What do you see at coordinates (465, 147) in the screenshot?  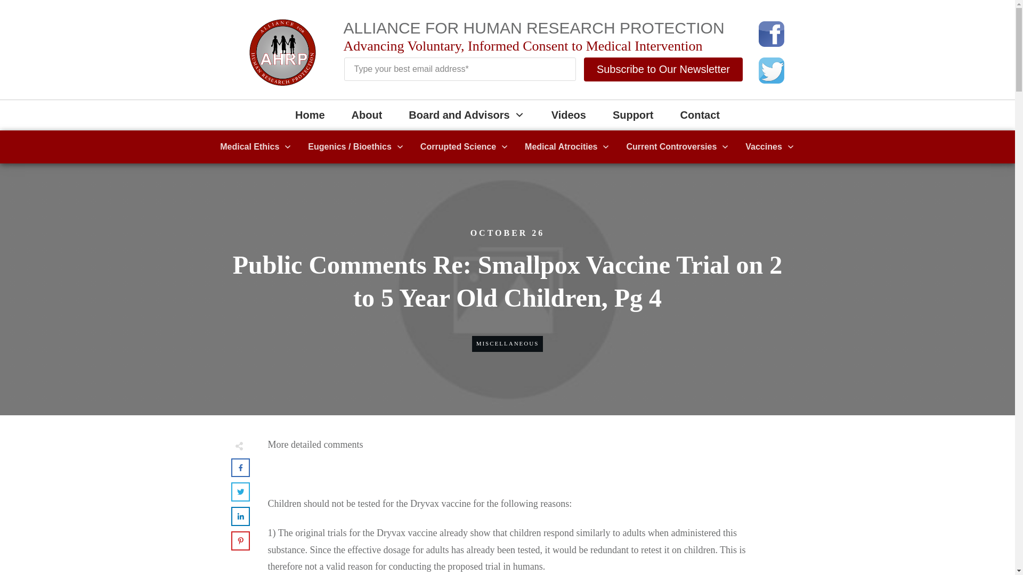 I see `Corrupted Science` at bounding box center [465, 147].